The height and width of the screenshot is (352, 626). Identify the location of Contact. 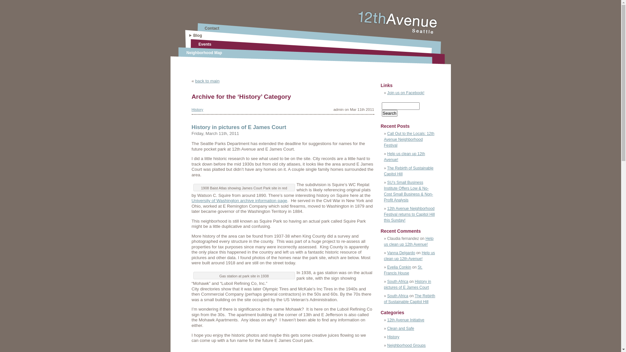
(212, 28).